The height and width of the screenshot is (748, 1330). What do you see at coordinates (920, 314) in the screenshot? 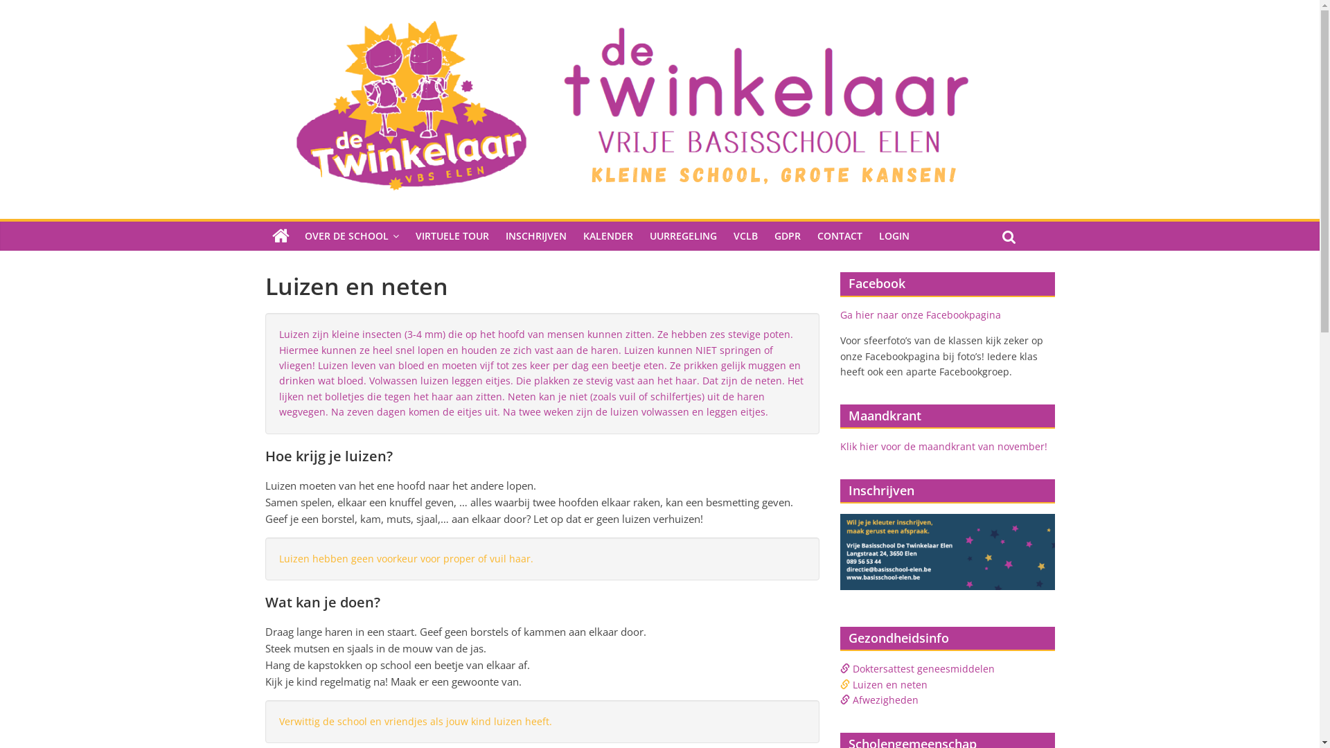
I see `Ga hier naar onze Facebookpagina` at bounding box center [920, 314].